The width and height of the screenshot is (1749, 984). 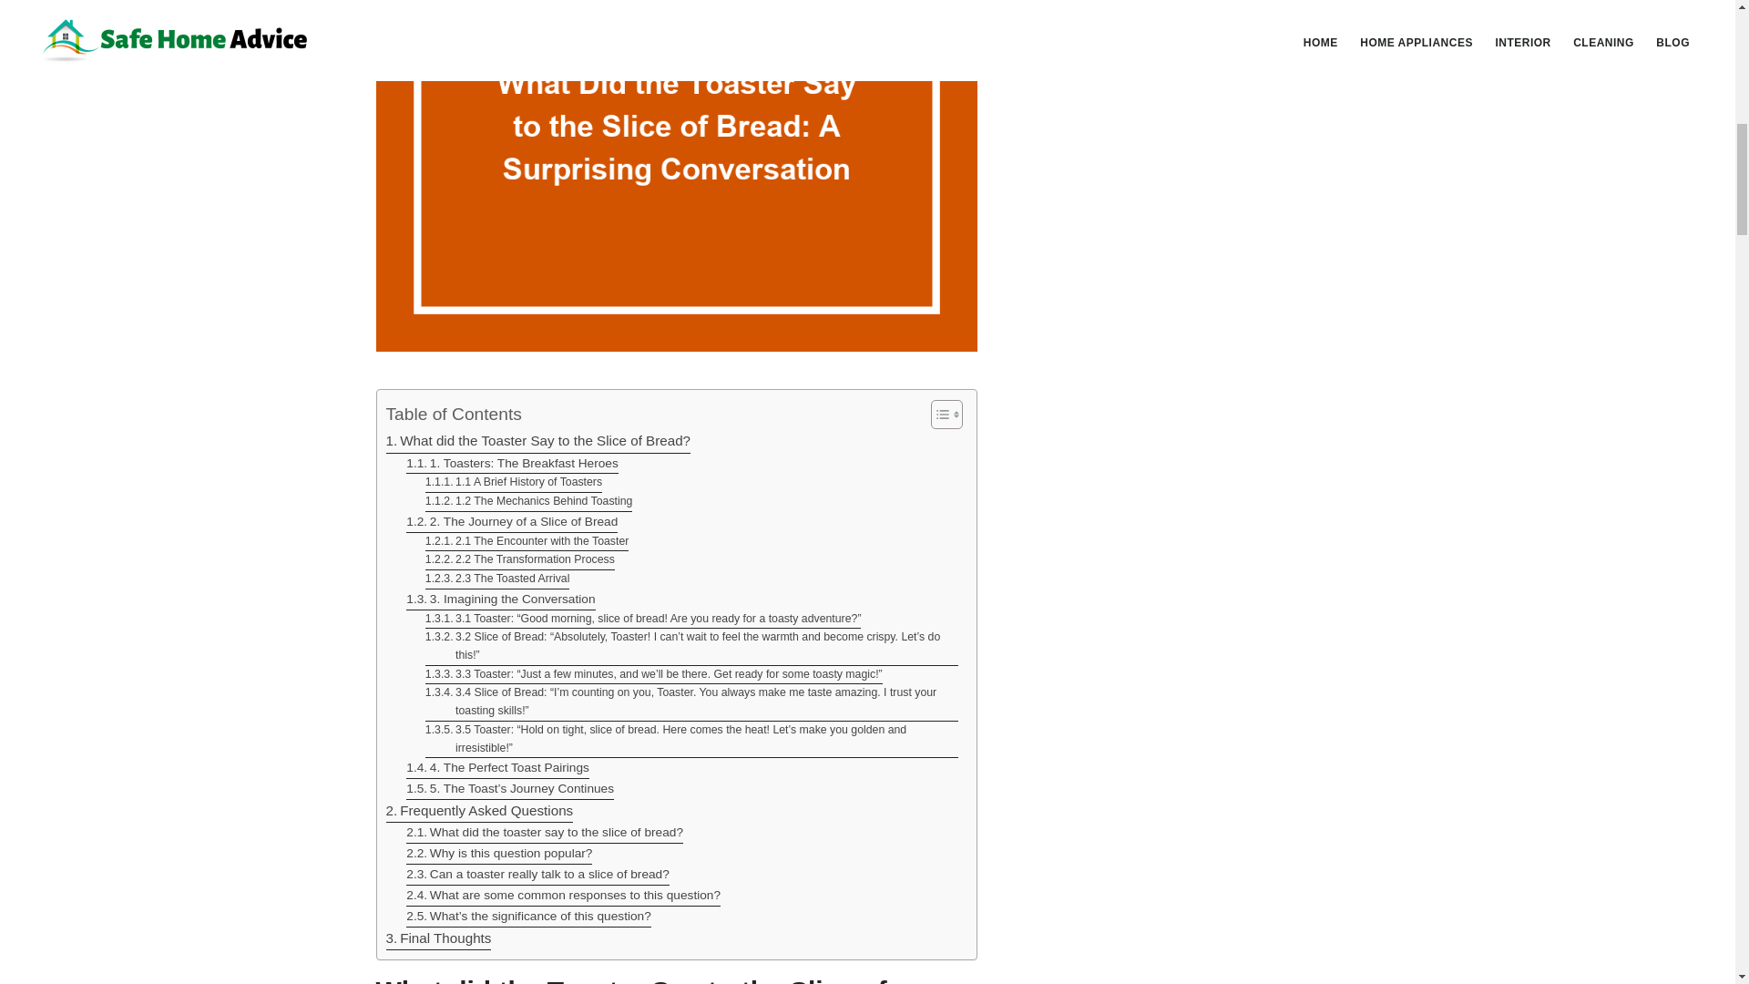 What do you see at coordinates (538, 441) in the screenshot?
I see `What did the Toaster Say to the Slice of Bread?` at bounding box center [538, 441].